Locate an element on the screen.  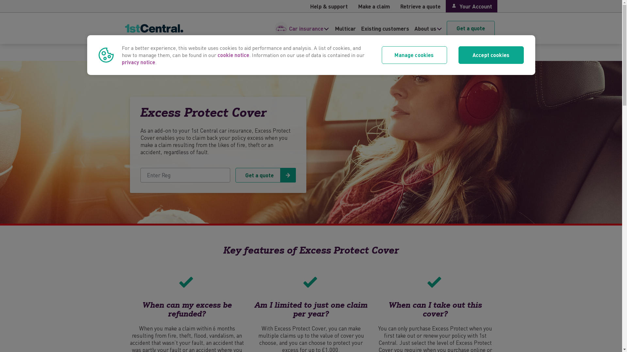
Multicar is located at coordinates (346, 28).